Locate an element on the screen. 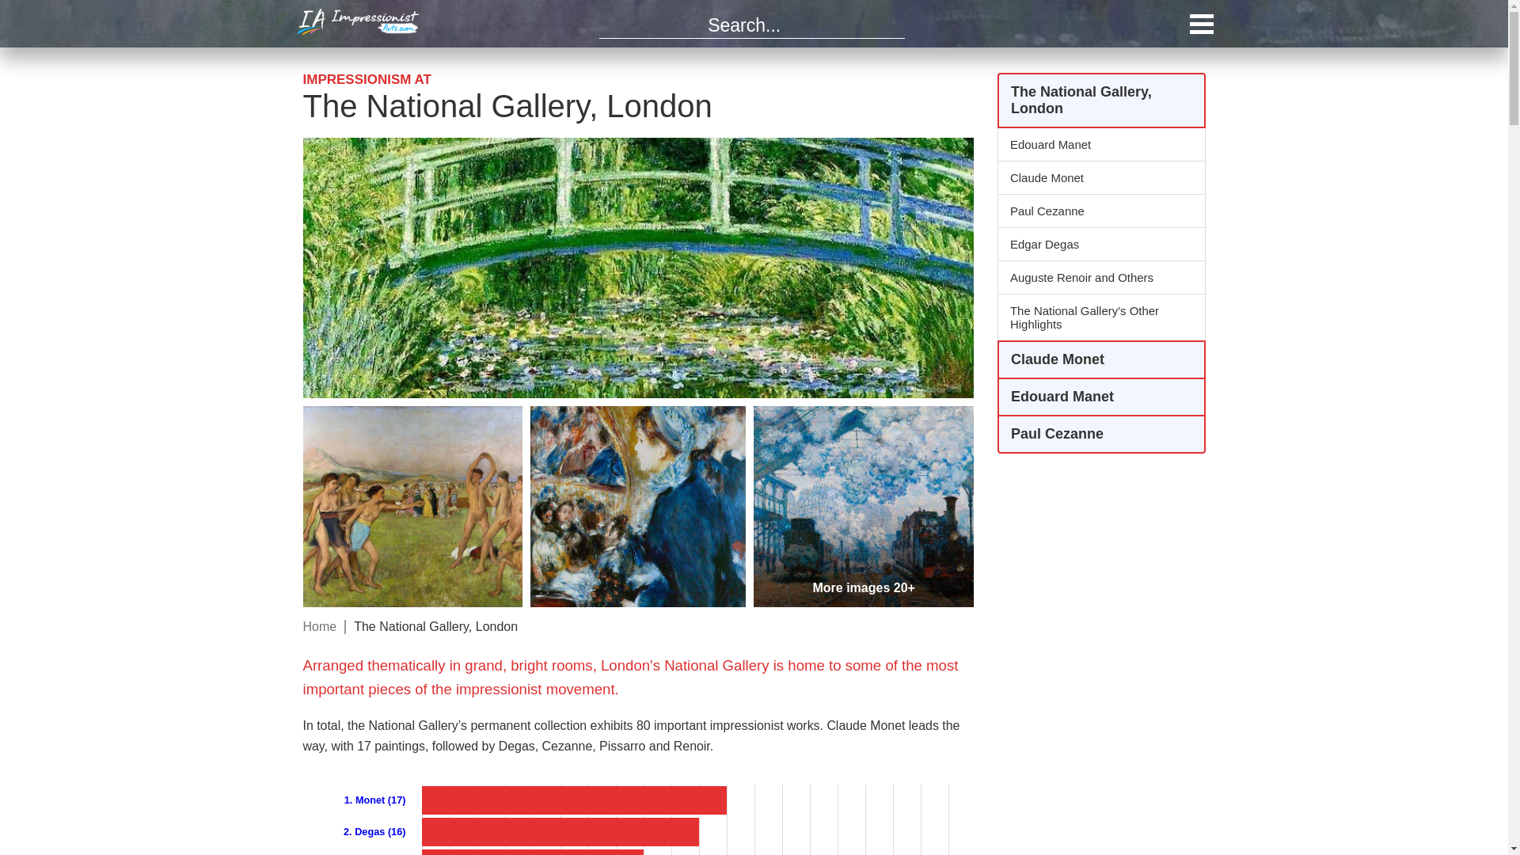 The width and height of the screenshot is (1520, 855). Open Menu is located at coordinates (1200, 24).